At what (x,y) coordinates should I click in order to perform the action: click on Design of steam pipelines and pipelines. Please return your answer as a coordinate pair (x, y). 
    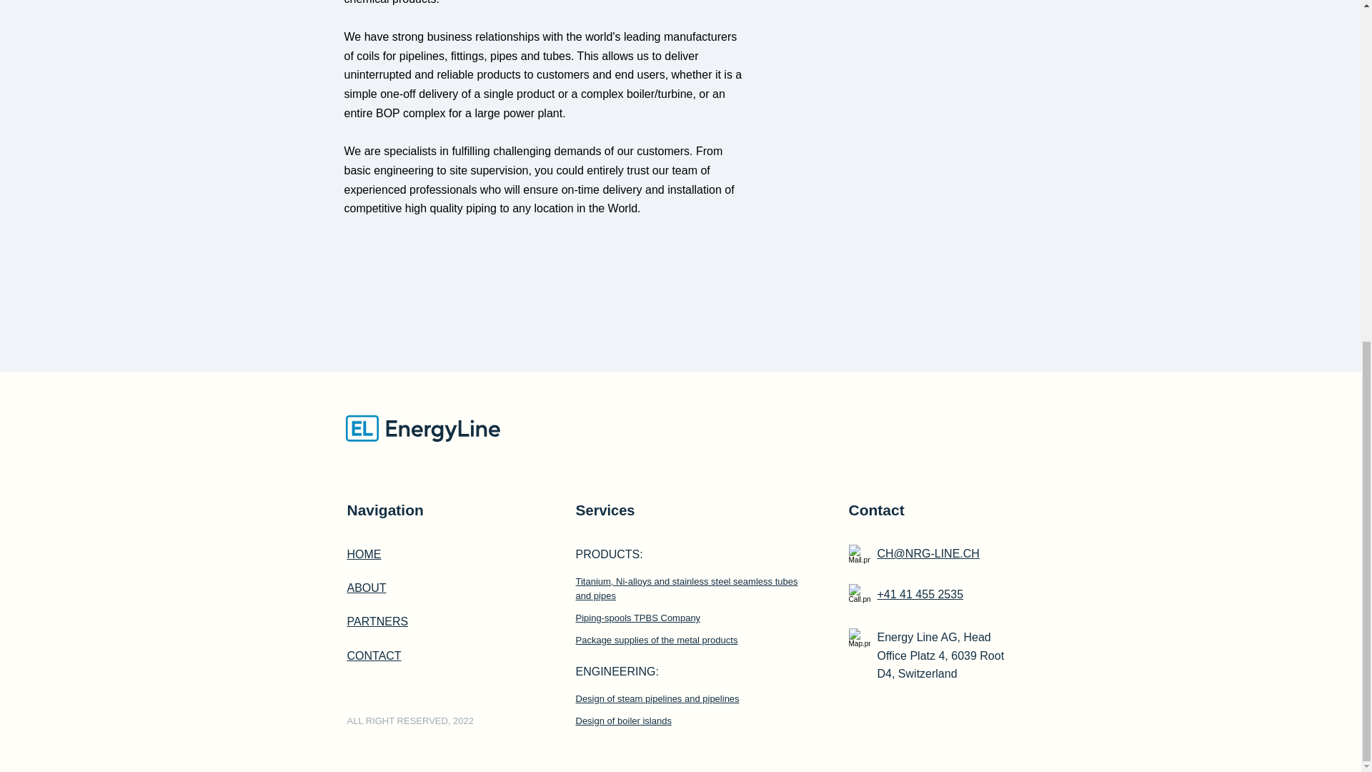
    Looking at the image, I should click on (657, 698).